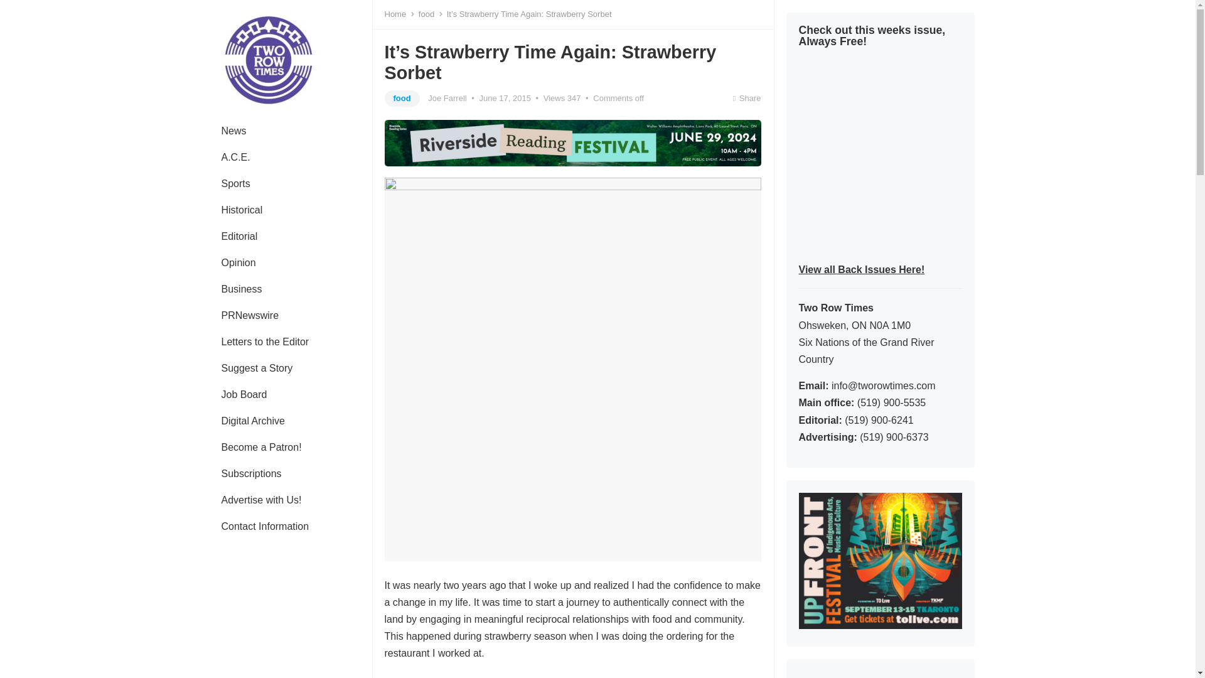 The width and height of the screenshot is (1205, 678). Describe the element at coordinates (265, 342) in the screenshot. I see `Letters to the Editor` at that location.